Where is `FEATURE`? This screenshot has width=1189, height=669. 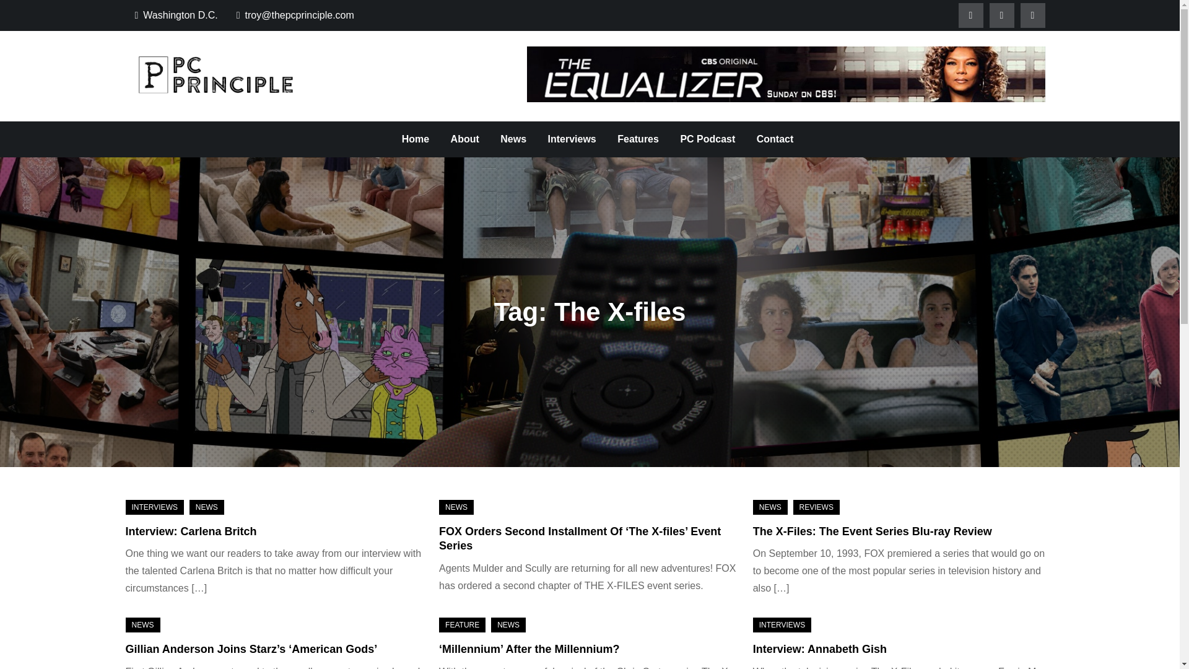
FEATURE is located at coordinates (462, 624).